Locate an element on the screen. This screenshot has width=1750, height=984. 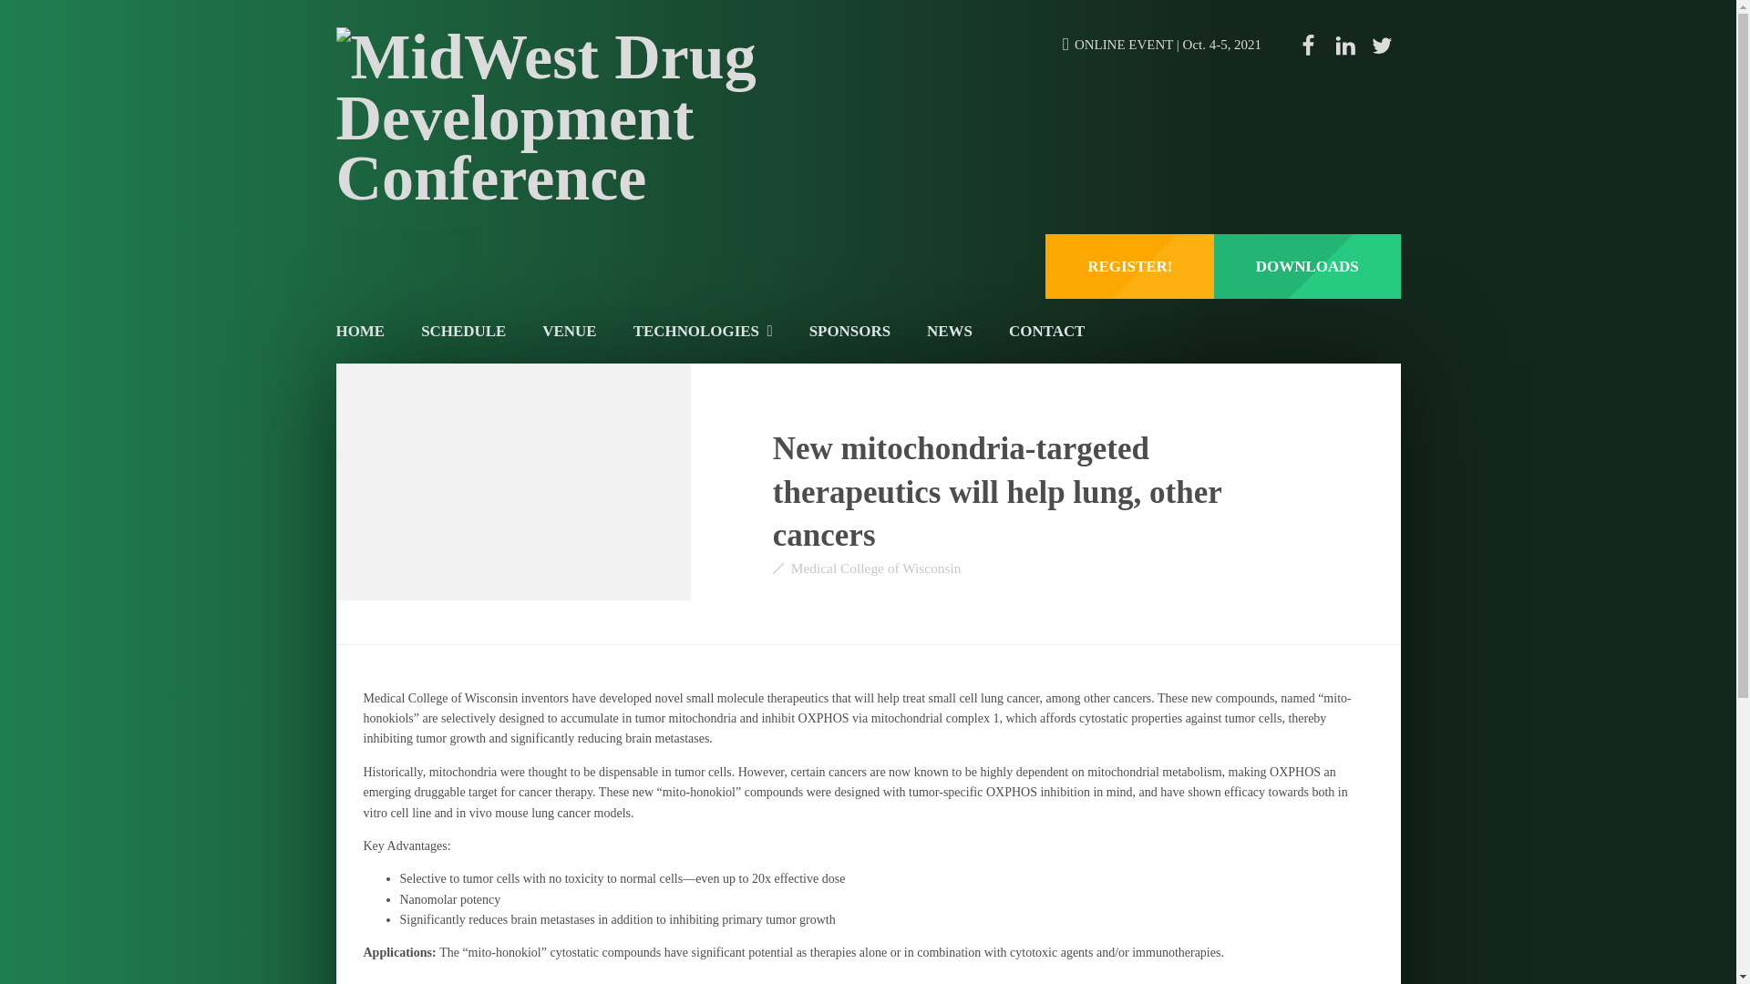
Facebook is located at coordinates (1309, 46).